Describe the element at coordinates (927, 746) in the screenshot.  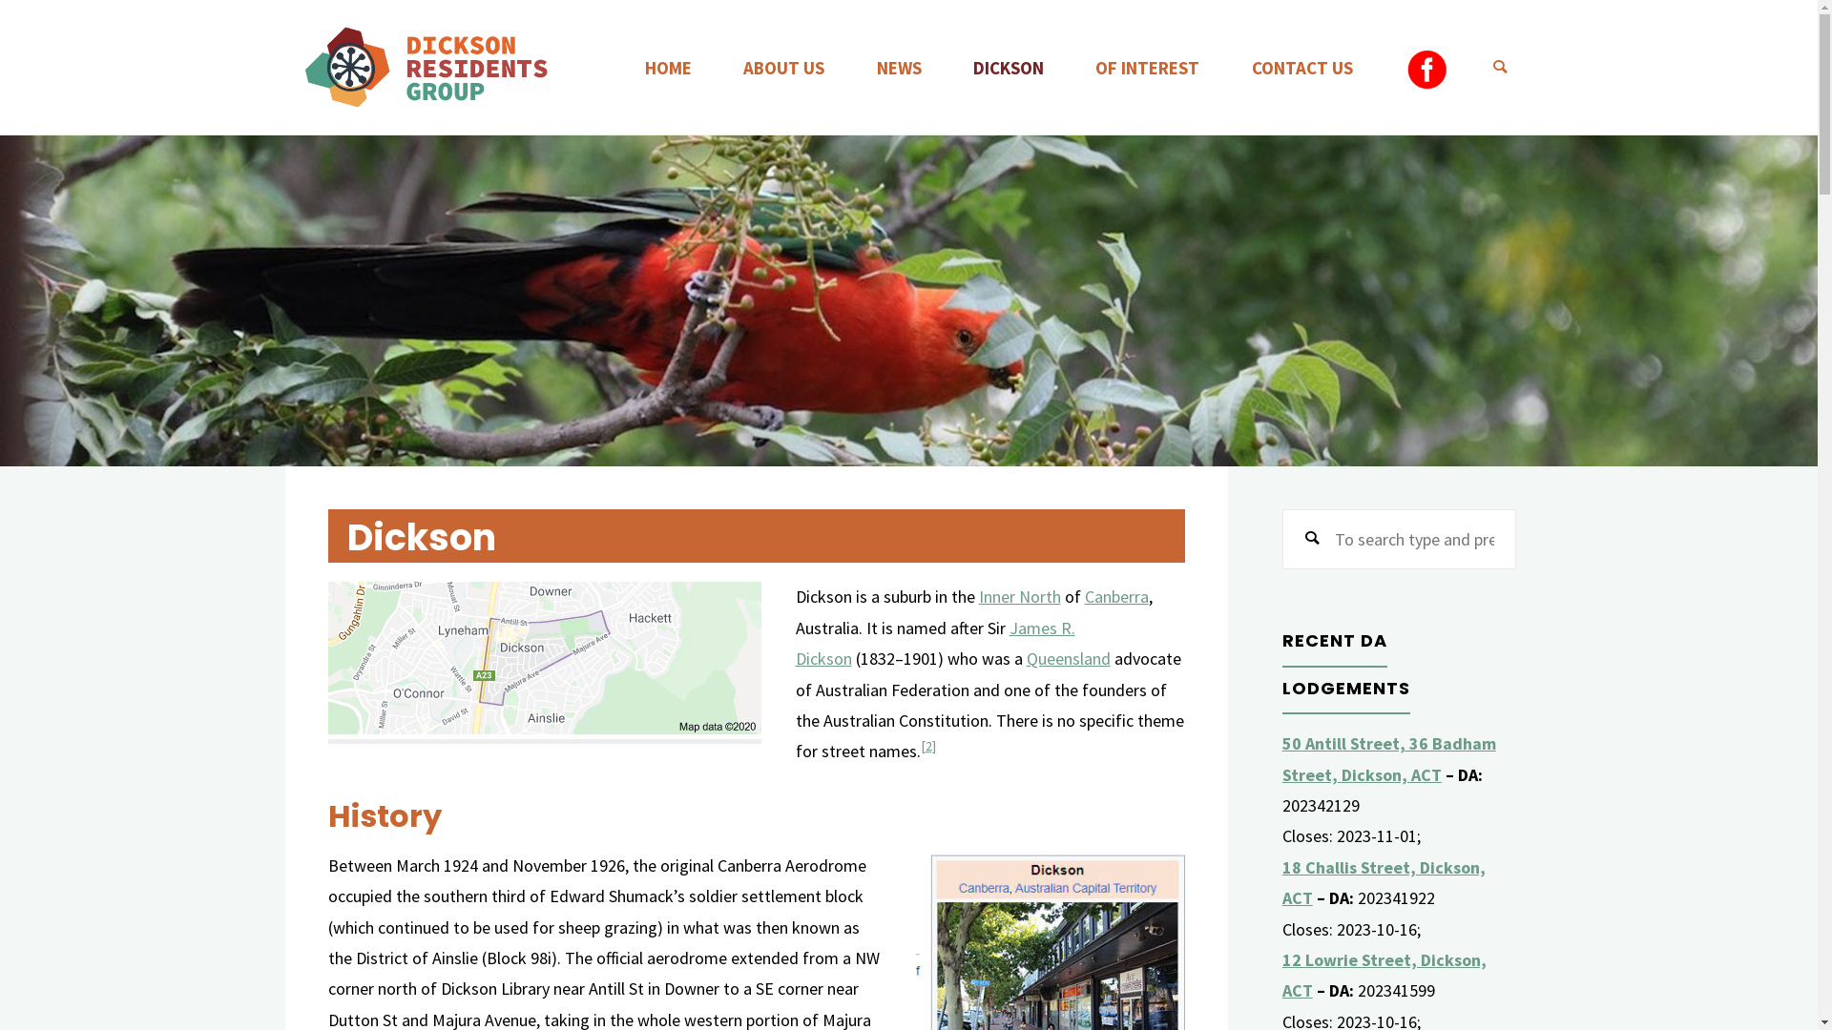
I see `[2]` at that location.